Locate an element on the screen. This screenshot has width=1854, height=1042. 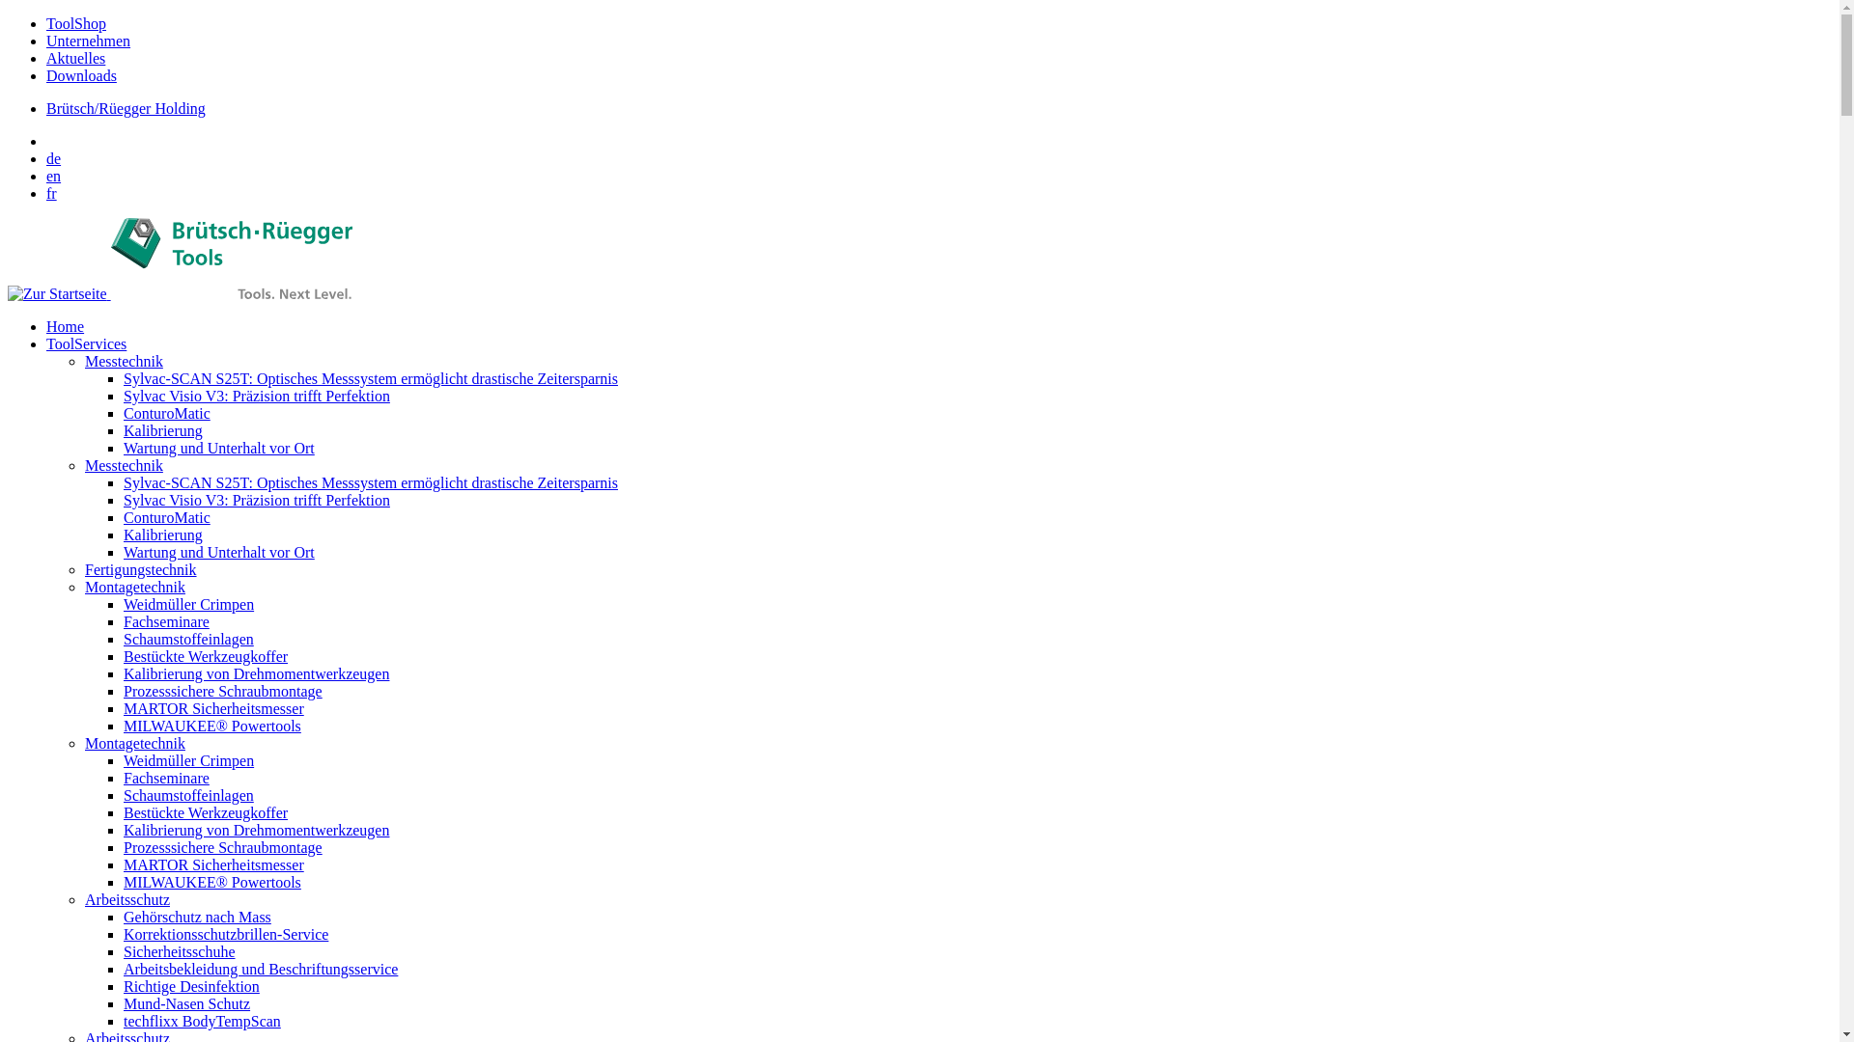
Wartung und Unterhalt vor Ort is located at coordinates (219, 448).